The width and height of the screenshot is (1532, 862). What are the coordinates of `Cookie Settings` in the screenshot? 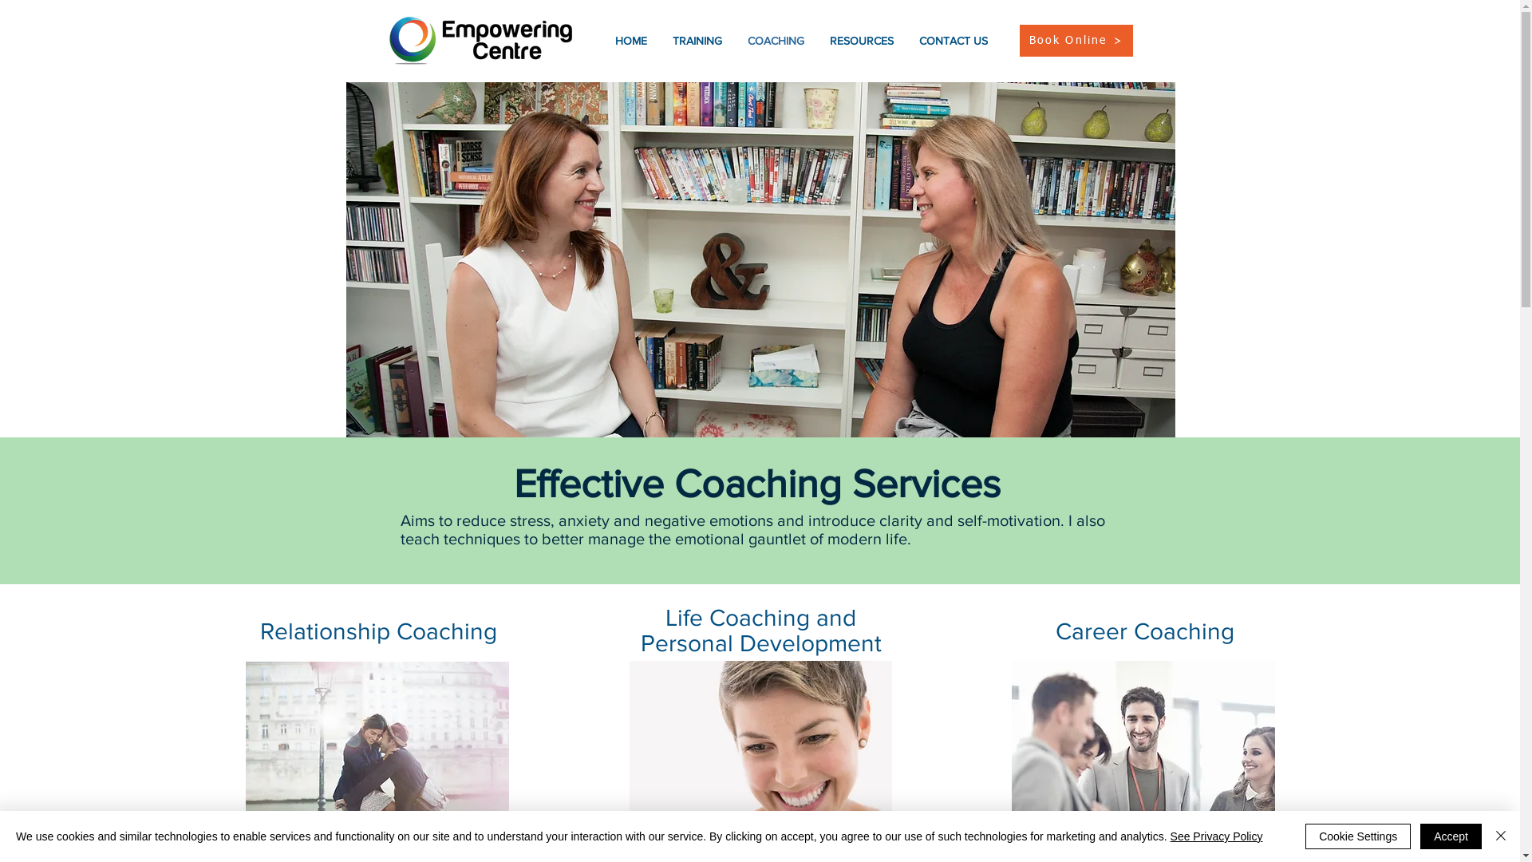 It's located at (1358, 836).